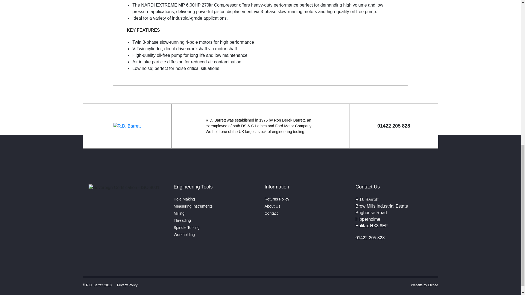 The height and width of the screenshot is (295, 525). I want to click on Milling, so click(179, 213).